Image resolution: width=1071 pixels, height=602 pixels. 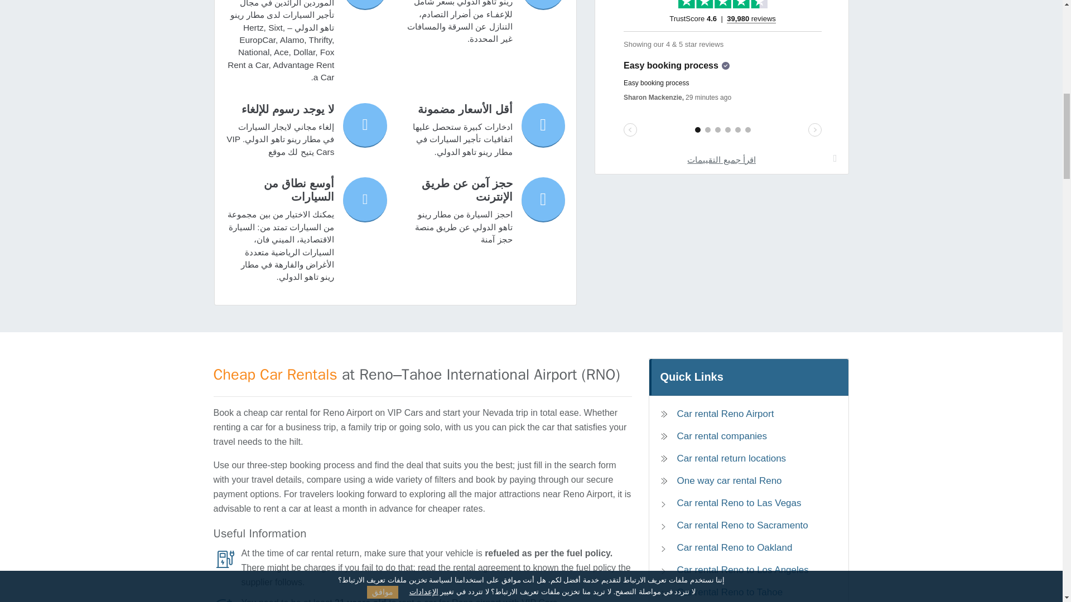 I want to click on Customer reviews powered by Trustpilot, so click(x=722, y=76).